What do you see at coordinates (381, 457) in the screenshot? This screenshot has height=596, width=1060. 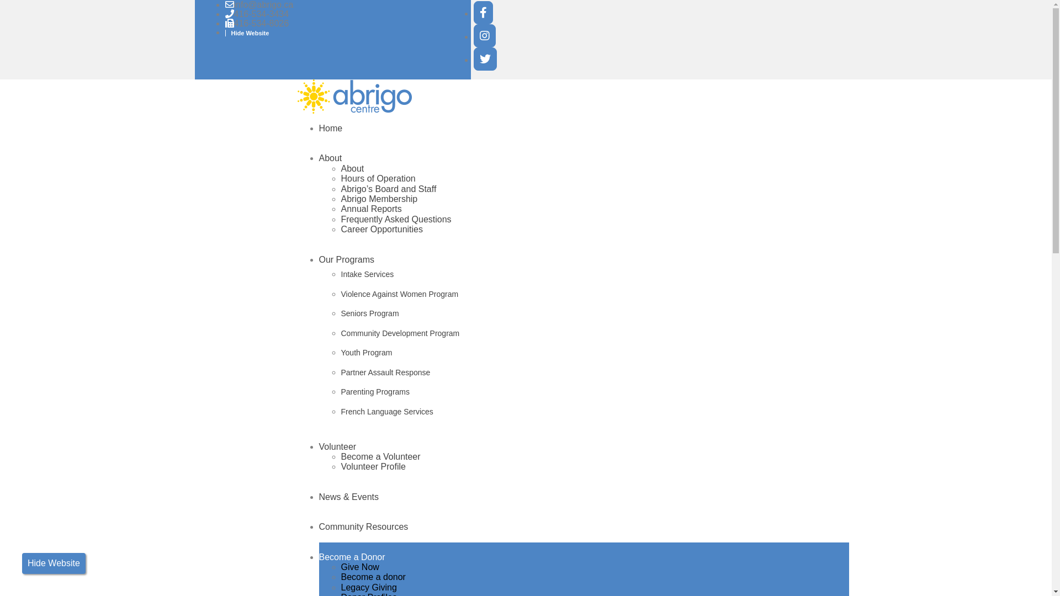 I see `Become a Volunteer` at bounding box center [381, 457].